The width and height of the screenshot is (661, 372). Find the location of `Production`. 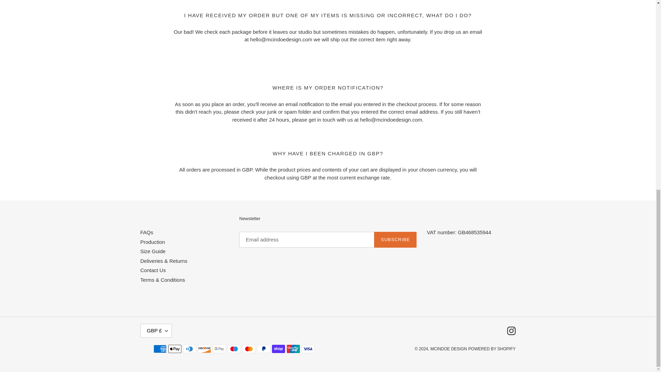

Production is located at coordinates (153, 242).